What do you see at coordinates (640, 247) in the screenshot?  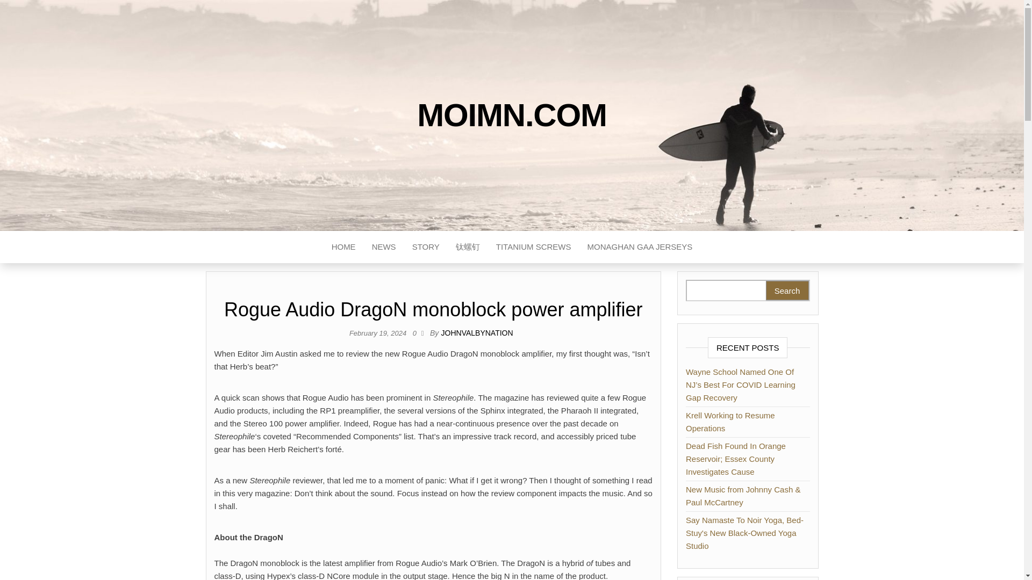 I see `MONAGHAN GAA JERSEYS` at bounding box center [640, 247].